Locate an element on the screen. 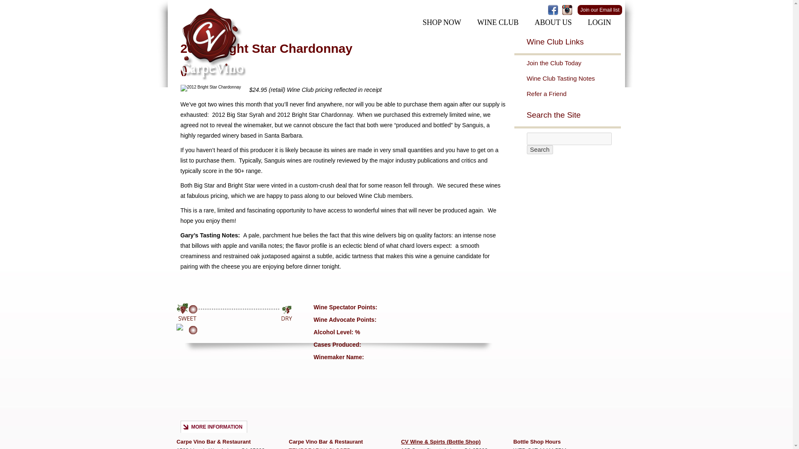  Search is located at coordinates (539, 150).